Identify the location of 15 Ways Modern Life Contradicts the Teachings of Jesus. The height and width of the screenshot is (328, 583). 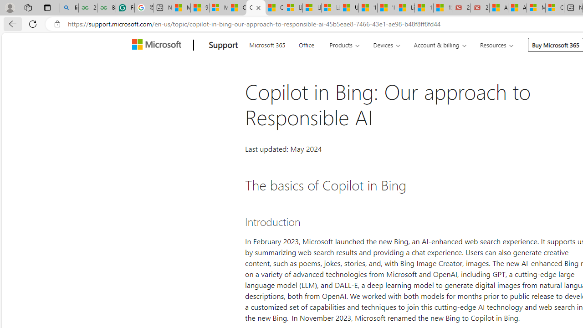
(443, 8).